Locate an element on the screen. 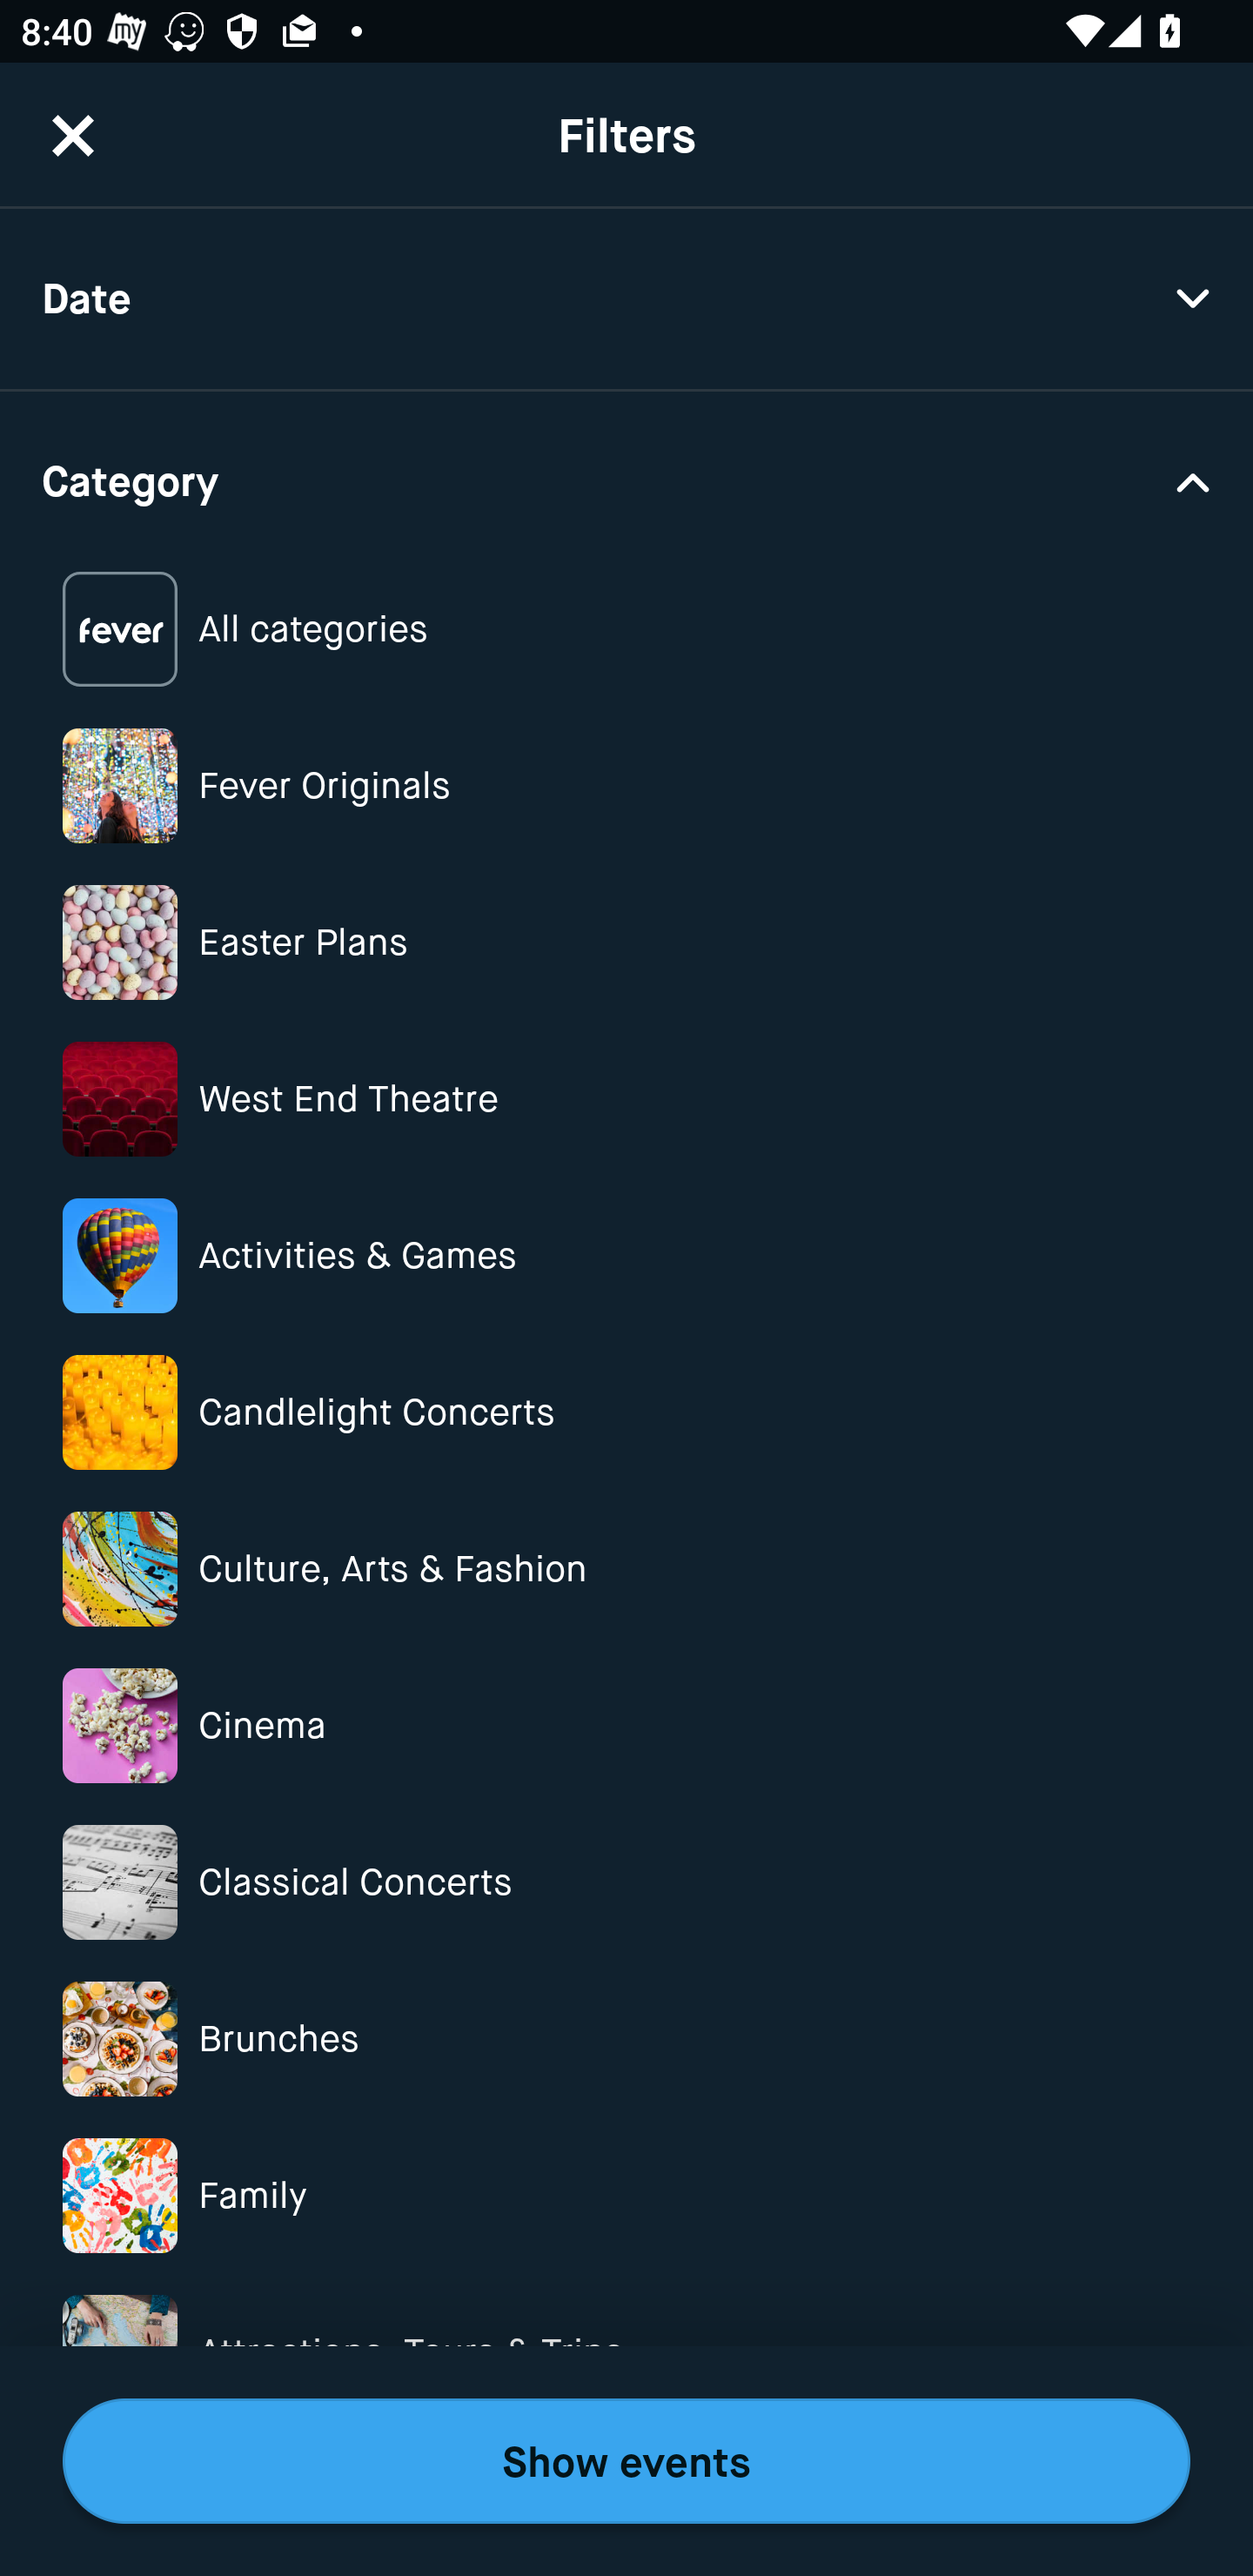 This screenshot has width=1253, height=2576. Category Image All categories is located at coordinates (626, 630).